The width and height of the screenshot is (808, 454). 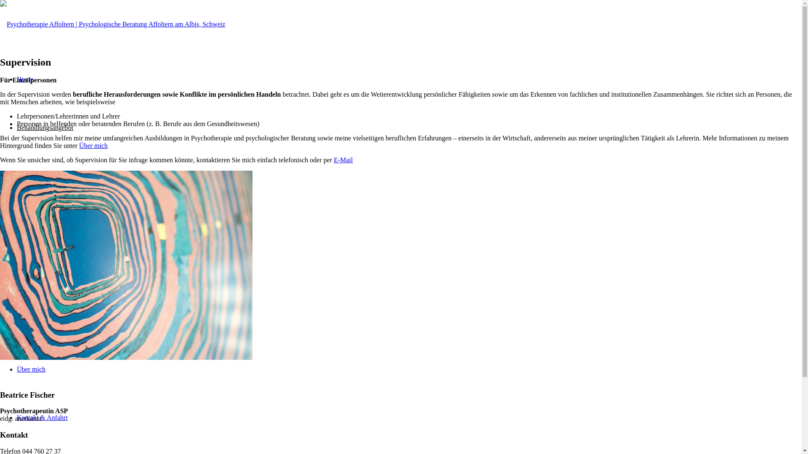 I want to click on E-Mail, so click(x=343, y=160).